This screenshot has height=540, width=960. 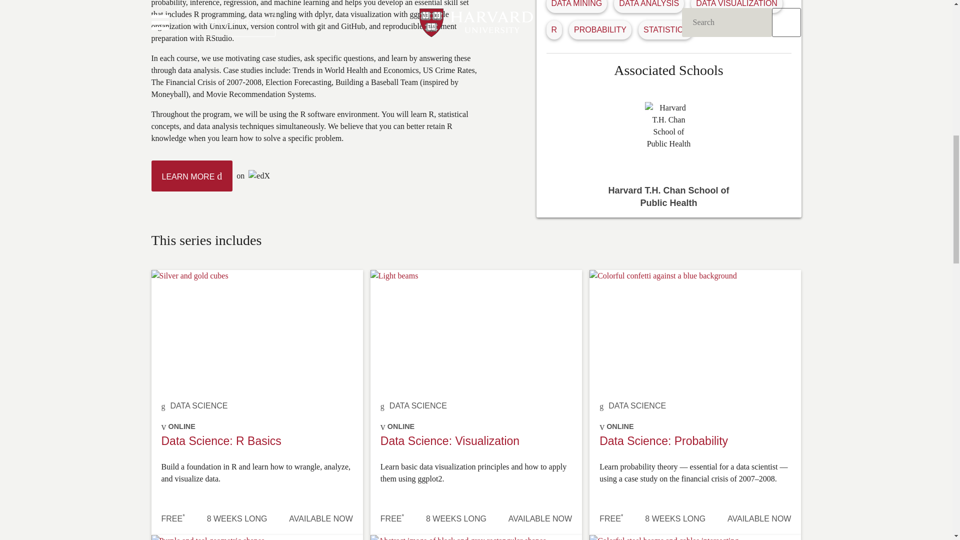 I want to click on DATA SCIENCE, so click(x=418, y=405).